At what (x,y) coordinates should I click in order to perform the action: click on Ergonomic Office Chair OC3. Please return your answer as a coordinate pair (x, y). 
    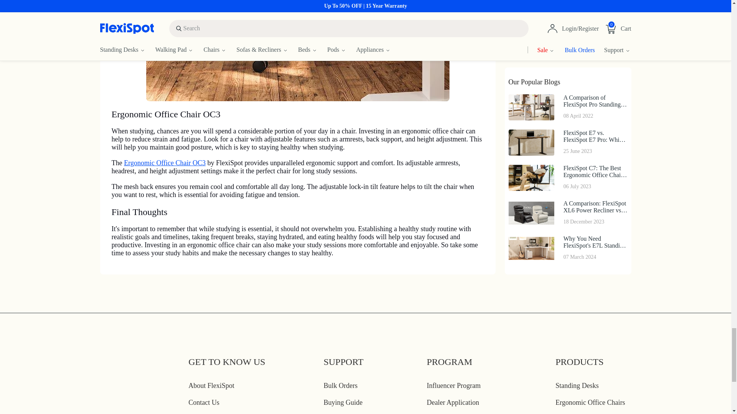
    Looking at the image, I should click on (164, 163).